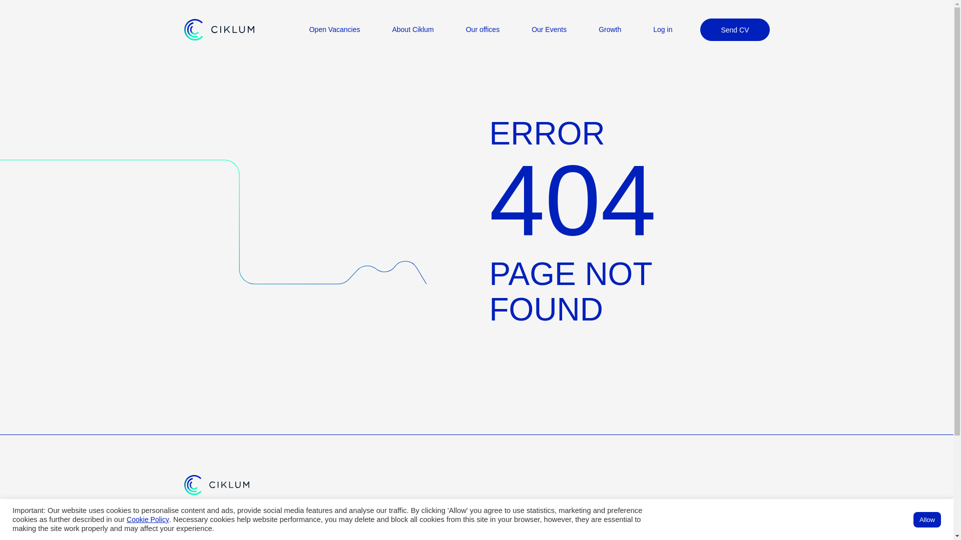 The width and height of the screenshot is (961, 540). Describe the element at coordinates (335, 29) in the screenshot. I see `Open Vacancies` at that location.